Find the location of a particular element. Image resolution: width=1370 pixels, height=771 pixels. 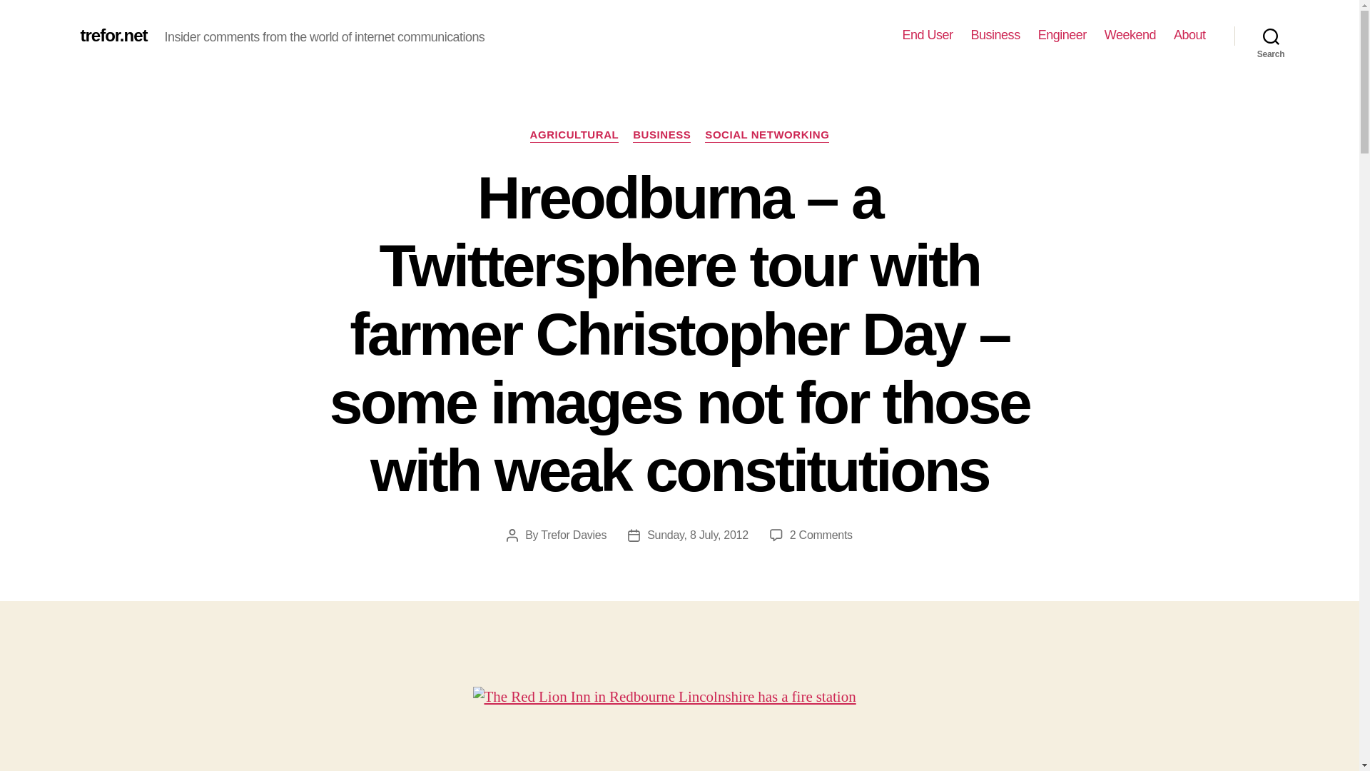

BUSINESS is located at coordinates (661, 136).